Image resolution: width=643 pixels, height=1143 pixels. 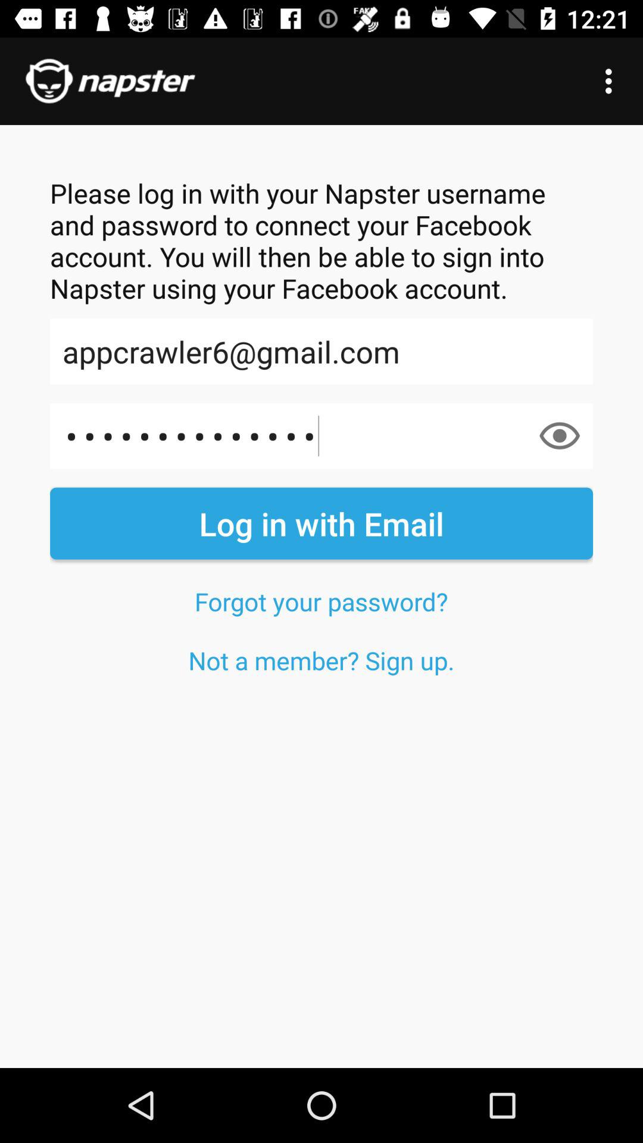 I want to click on select the item below forgot your password?, so click(x=321, y=660).